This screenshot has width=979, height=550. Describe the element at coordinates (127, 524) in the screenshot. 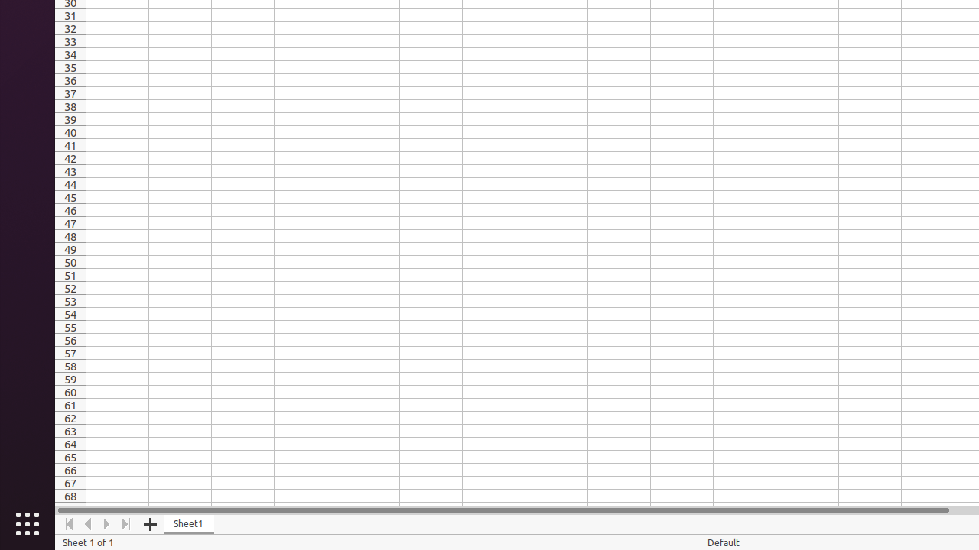

I see `Move To End` at that location.